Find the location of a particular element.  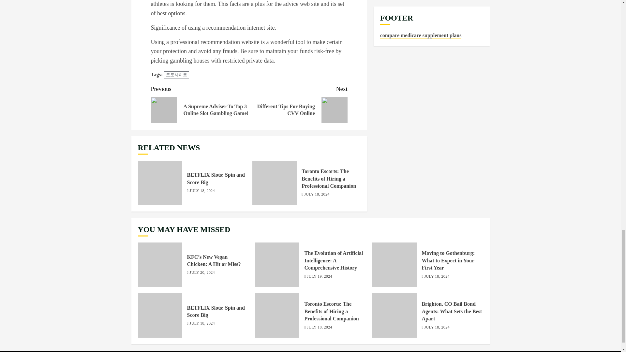

BETFLIX Slots: Spin and Score Big is located at coordinates (160, 183).